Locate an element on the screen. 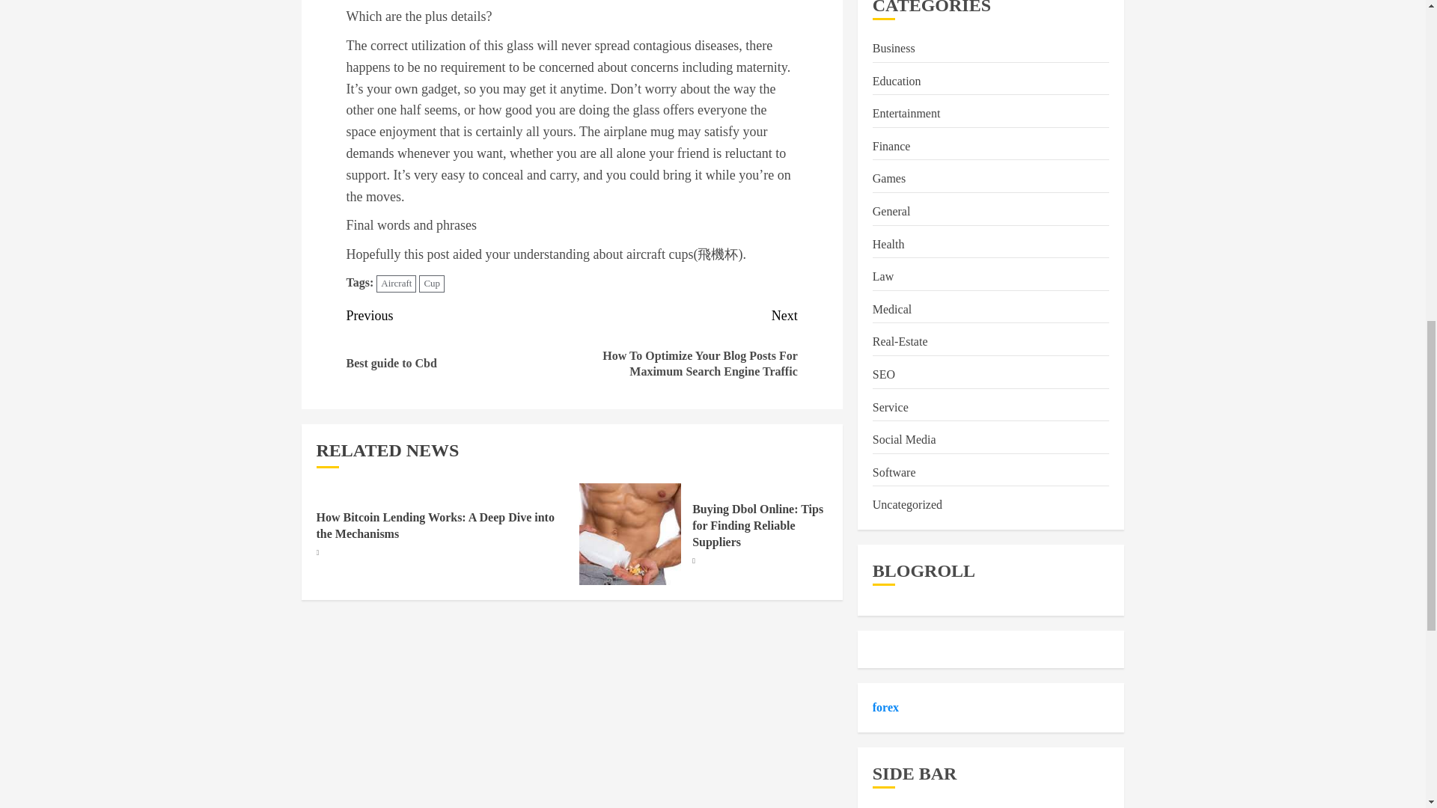  Cup is located at coordinates (431, 284).